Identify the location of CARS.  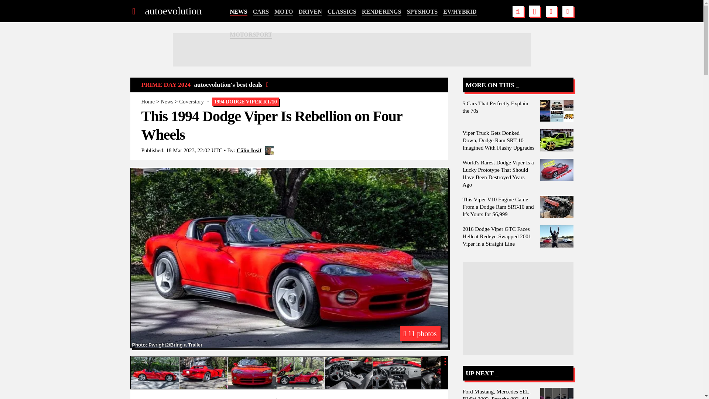
(261, 12).